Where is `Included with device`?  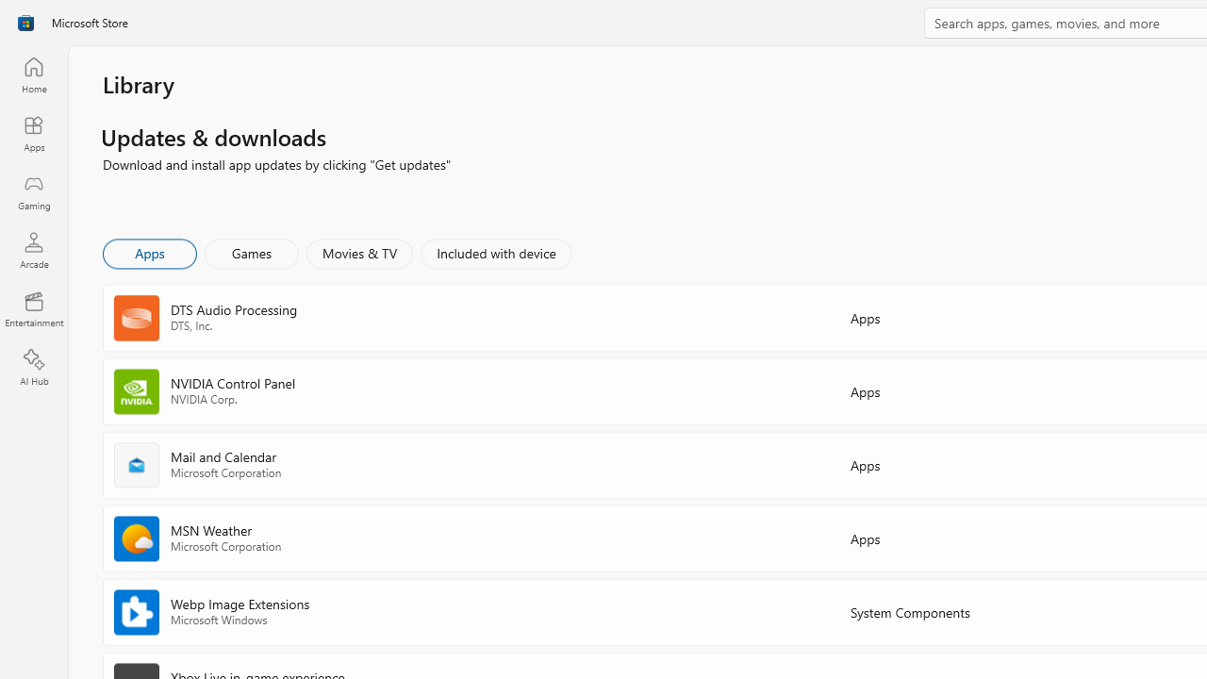 Included with device is located at coordinates (495, 253).